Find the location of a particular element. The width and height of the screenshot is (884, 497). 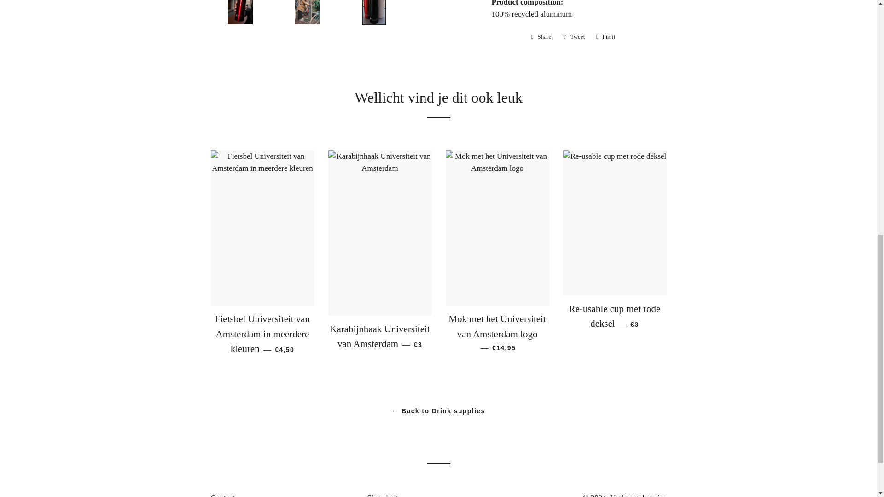

Share on Facebook is located at coordinates (541, 37).